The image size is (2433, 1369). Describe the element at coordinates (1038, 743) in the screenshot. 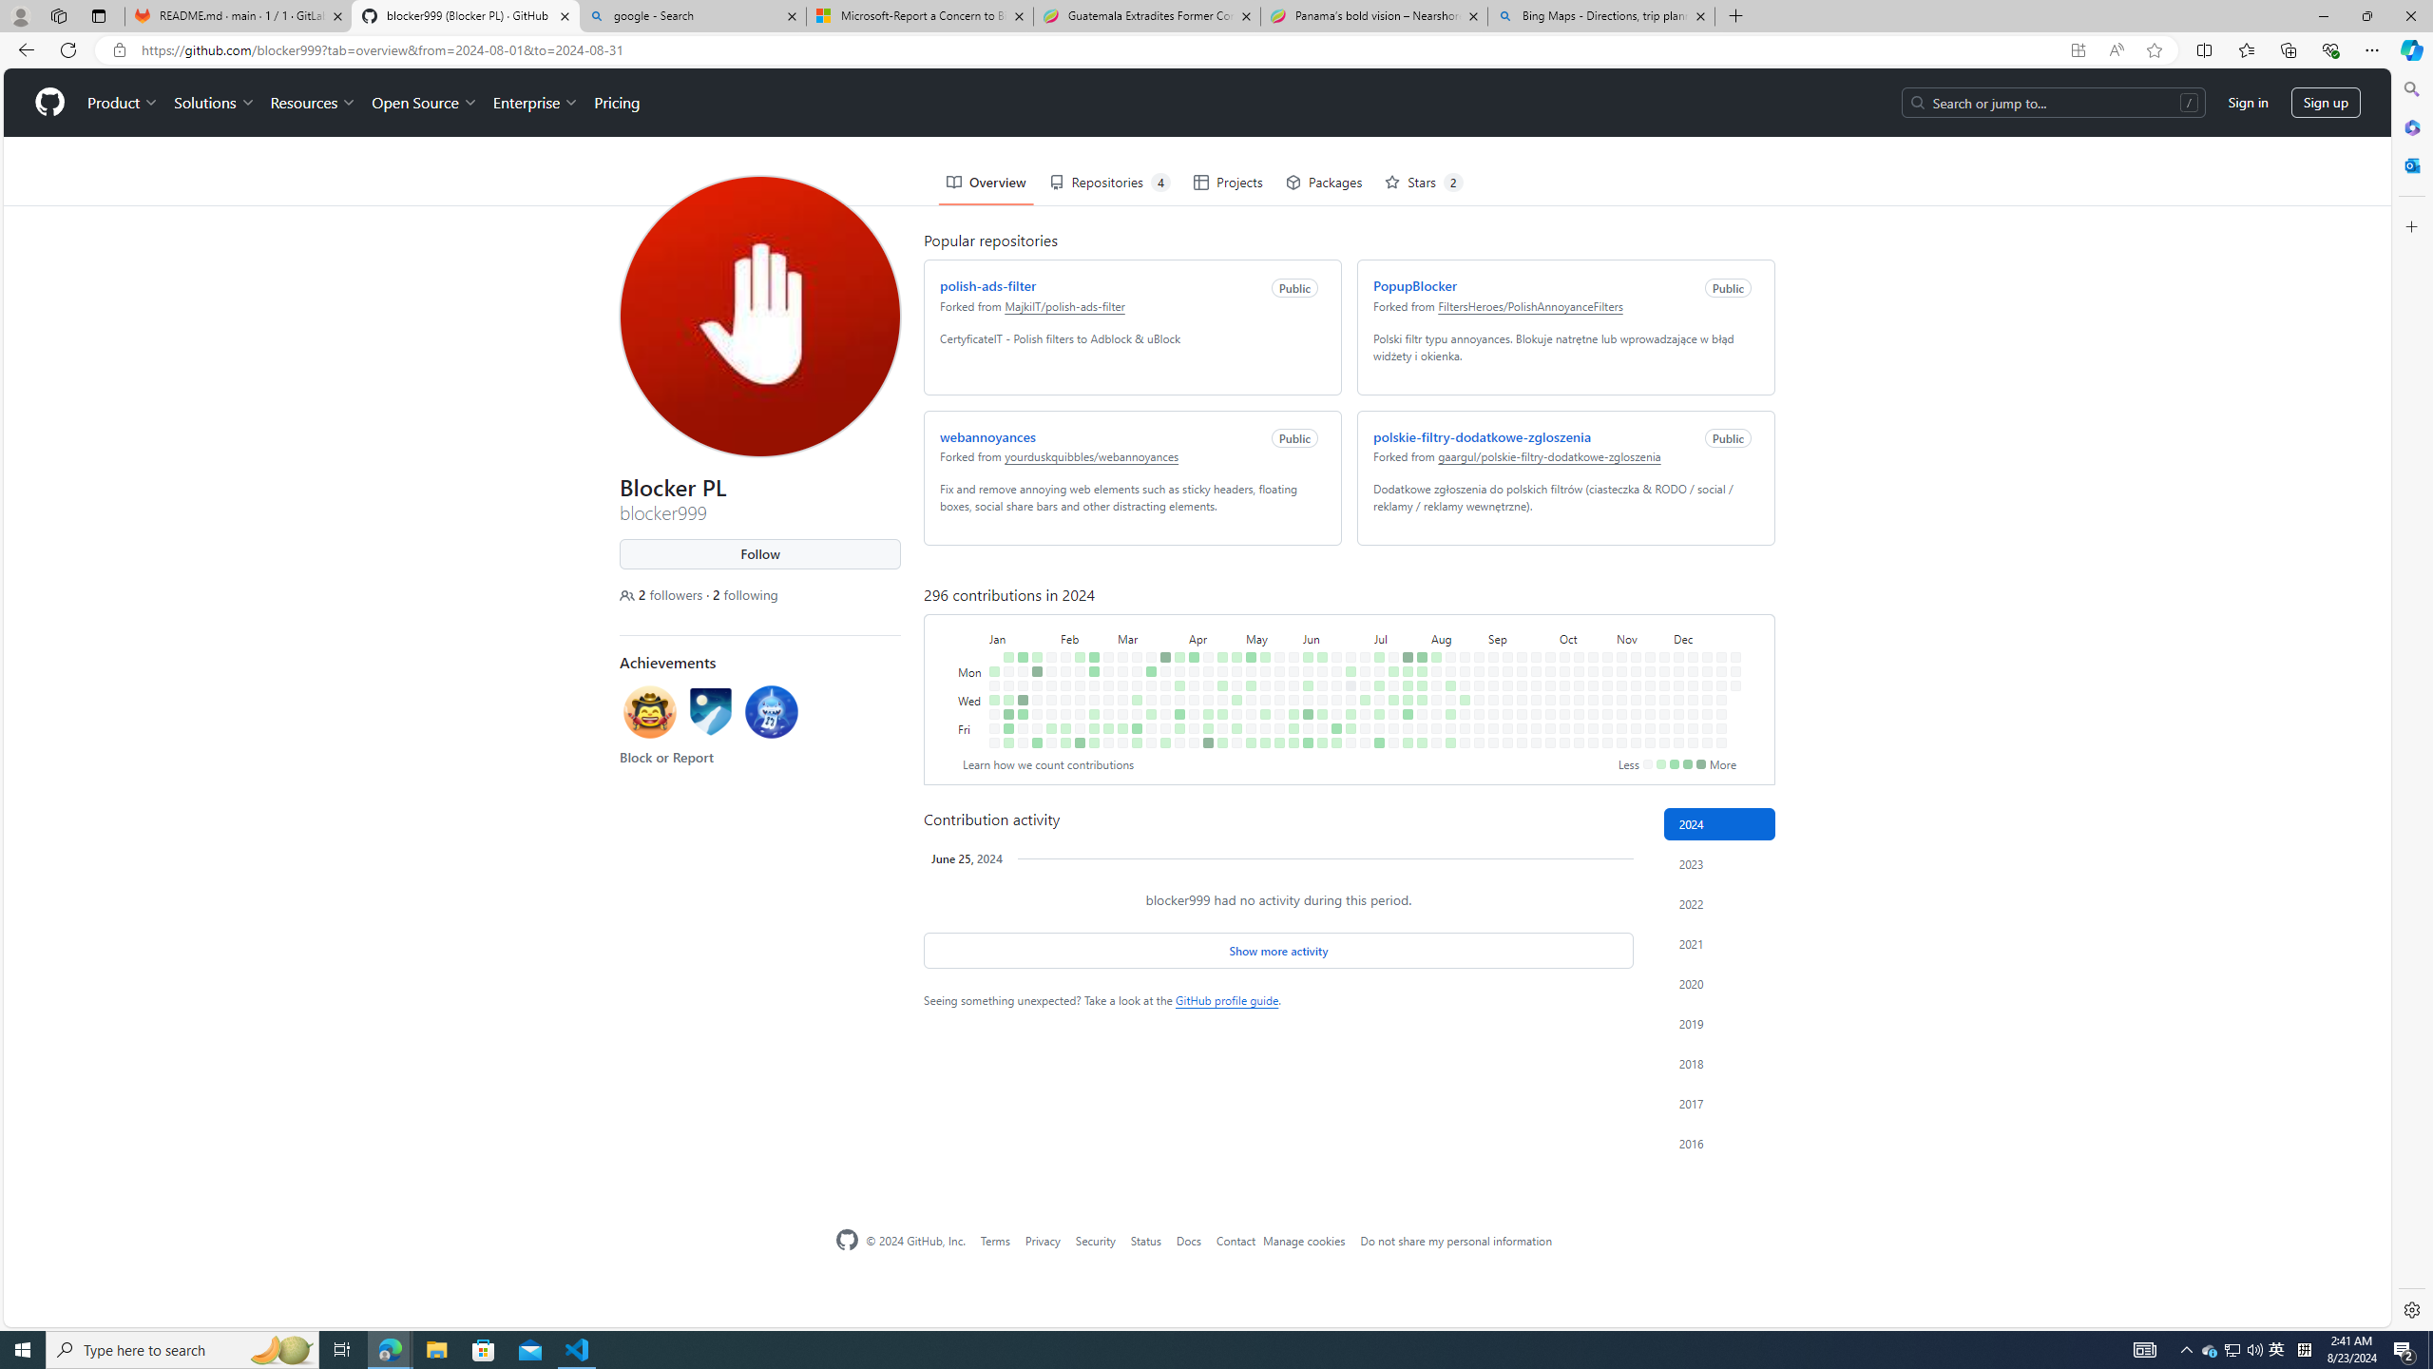

I see `4 contributions on January 27th.` at that location.